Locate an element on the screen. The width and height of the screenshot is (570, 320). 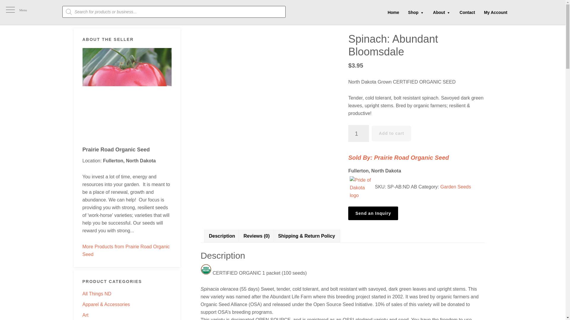
Shop is located at coordinates (416, 12).